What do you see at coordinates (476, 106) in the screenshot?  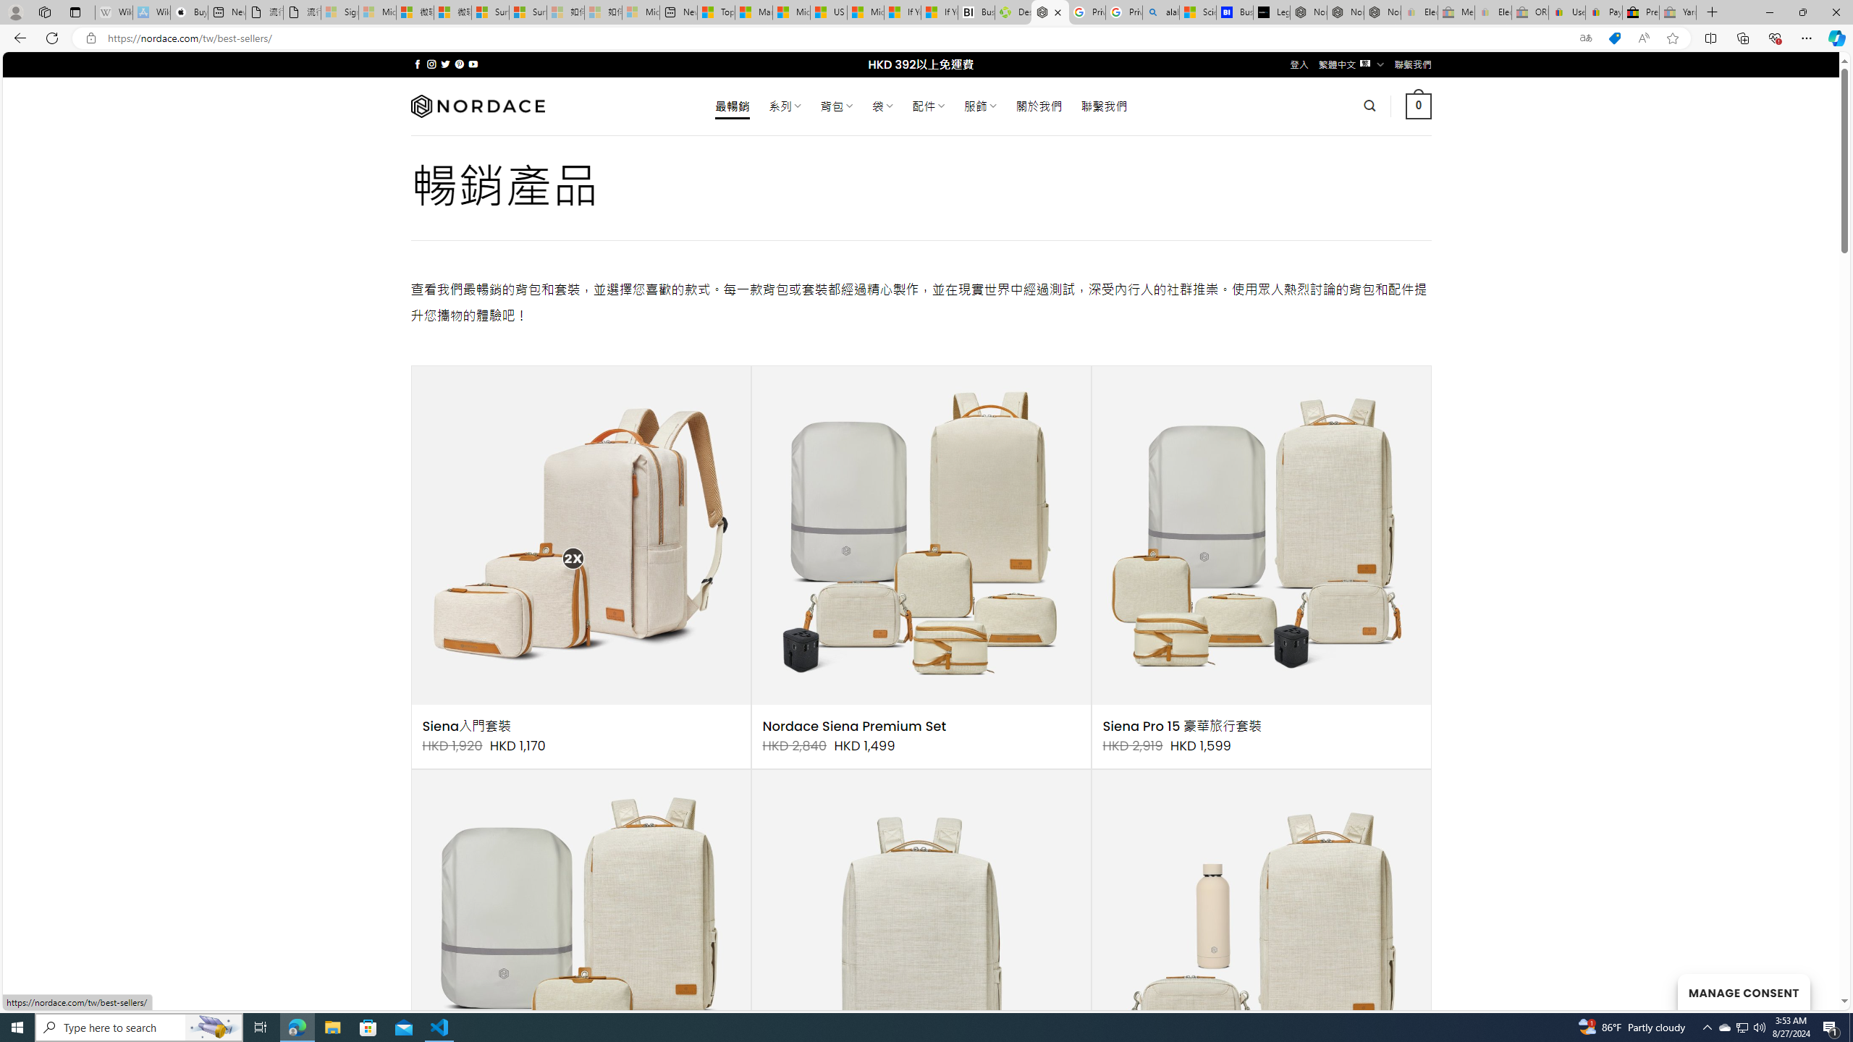 I see `Nordace` at bounding box center [476, 106].